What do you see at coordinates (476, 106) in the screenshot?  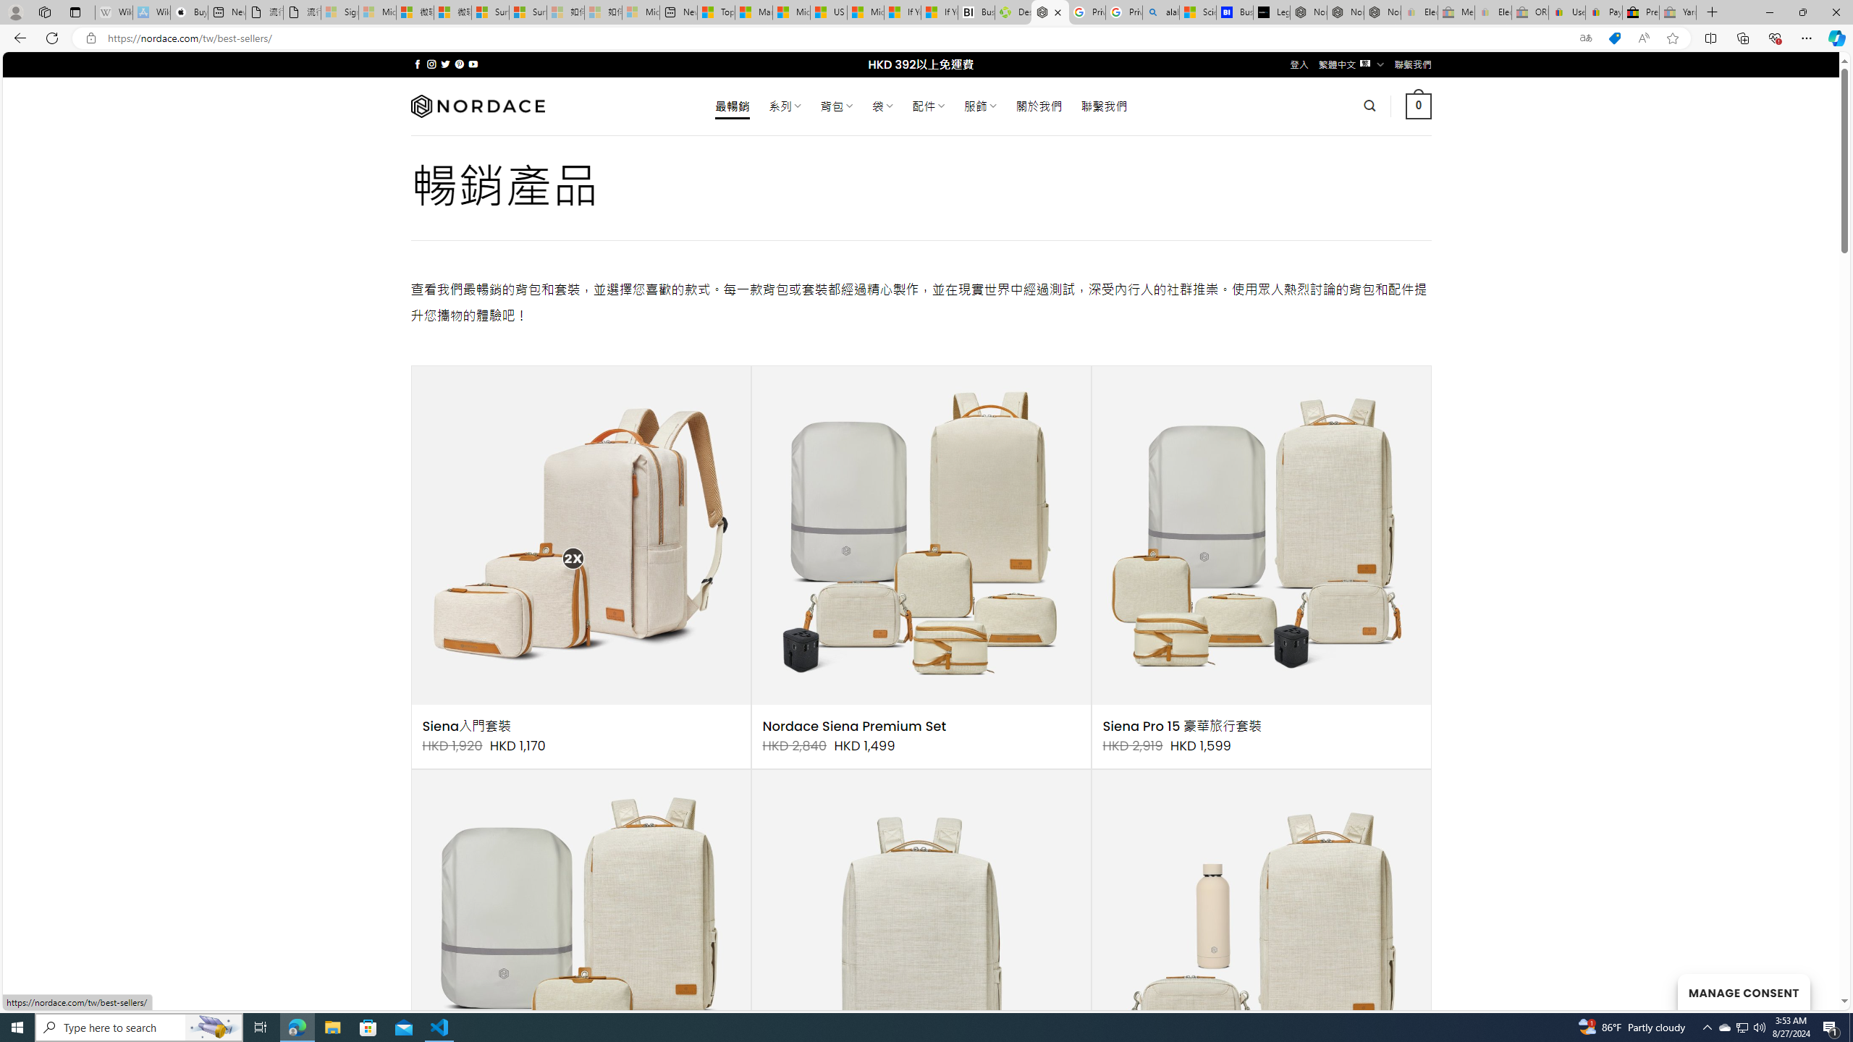 I see `Nordace` at bounding box center [476, 106].